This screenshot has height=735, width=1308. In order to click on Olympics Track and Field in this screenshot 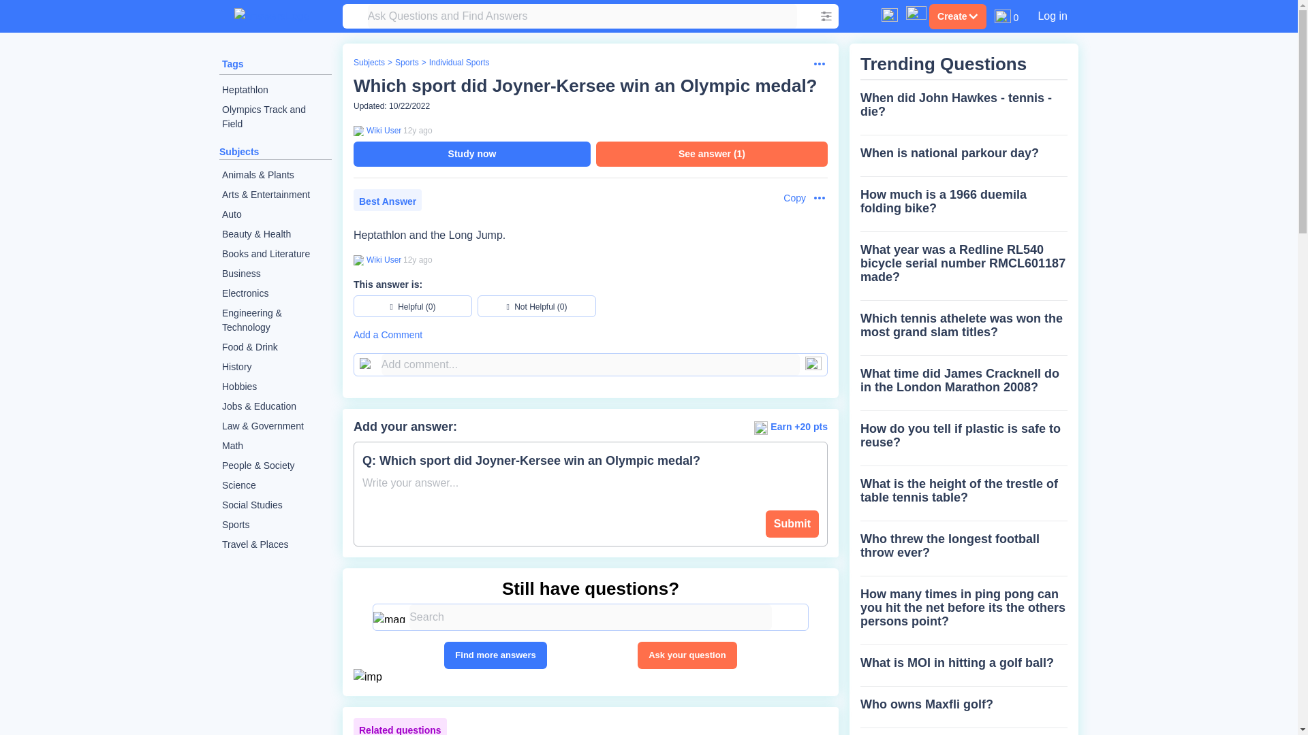, I will do `click(275, 116)`.